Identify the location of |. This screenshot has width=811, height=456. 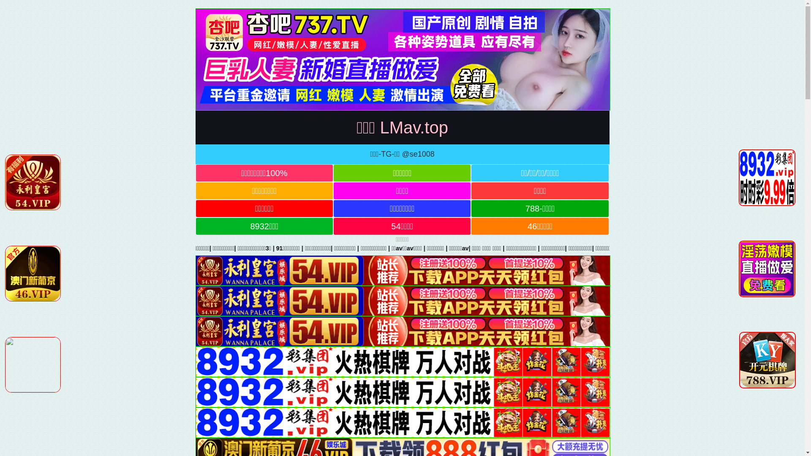
(332, 248).